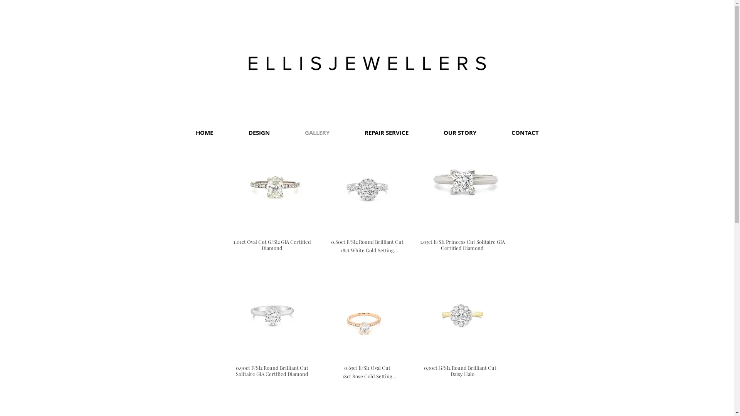 The width and height of the screenshot is (740, 416). I want to click on REPAIR SERVICE, so click(386, 133).